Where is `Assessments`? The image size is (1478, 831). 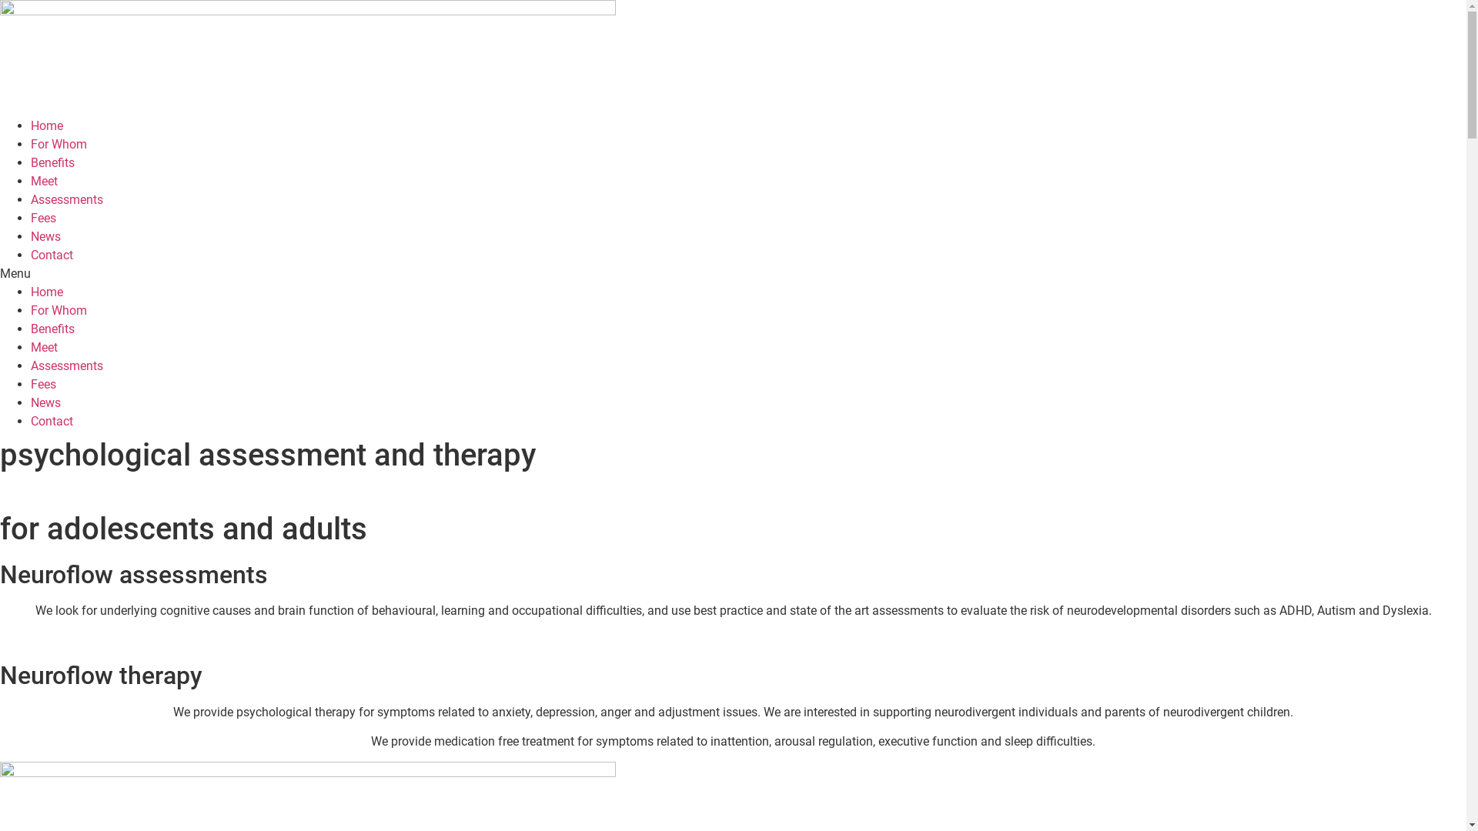 Assessments is located at coordinates (67, 200).